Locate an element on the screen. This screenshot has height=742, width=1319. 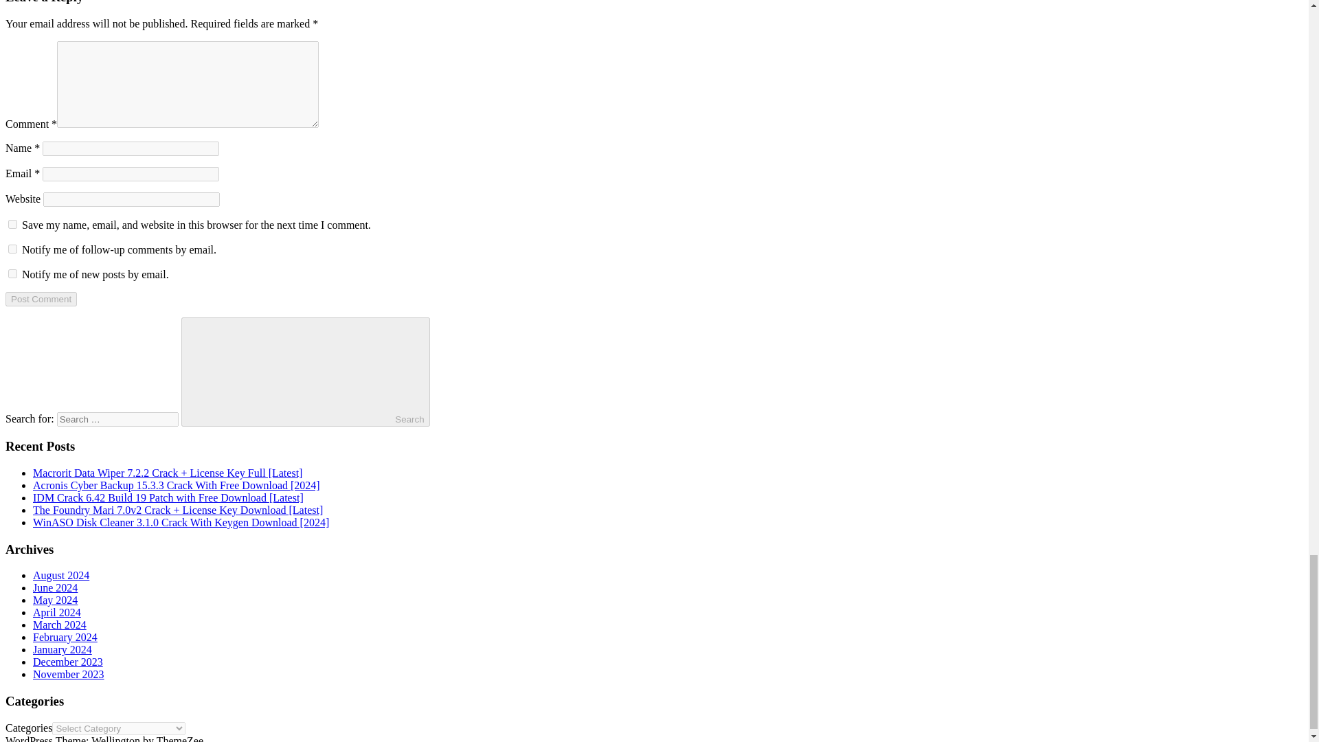
subscribe is located at coordinates (12, 249).